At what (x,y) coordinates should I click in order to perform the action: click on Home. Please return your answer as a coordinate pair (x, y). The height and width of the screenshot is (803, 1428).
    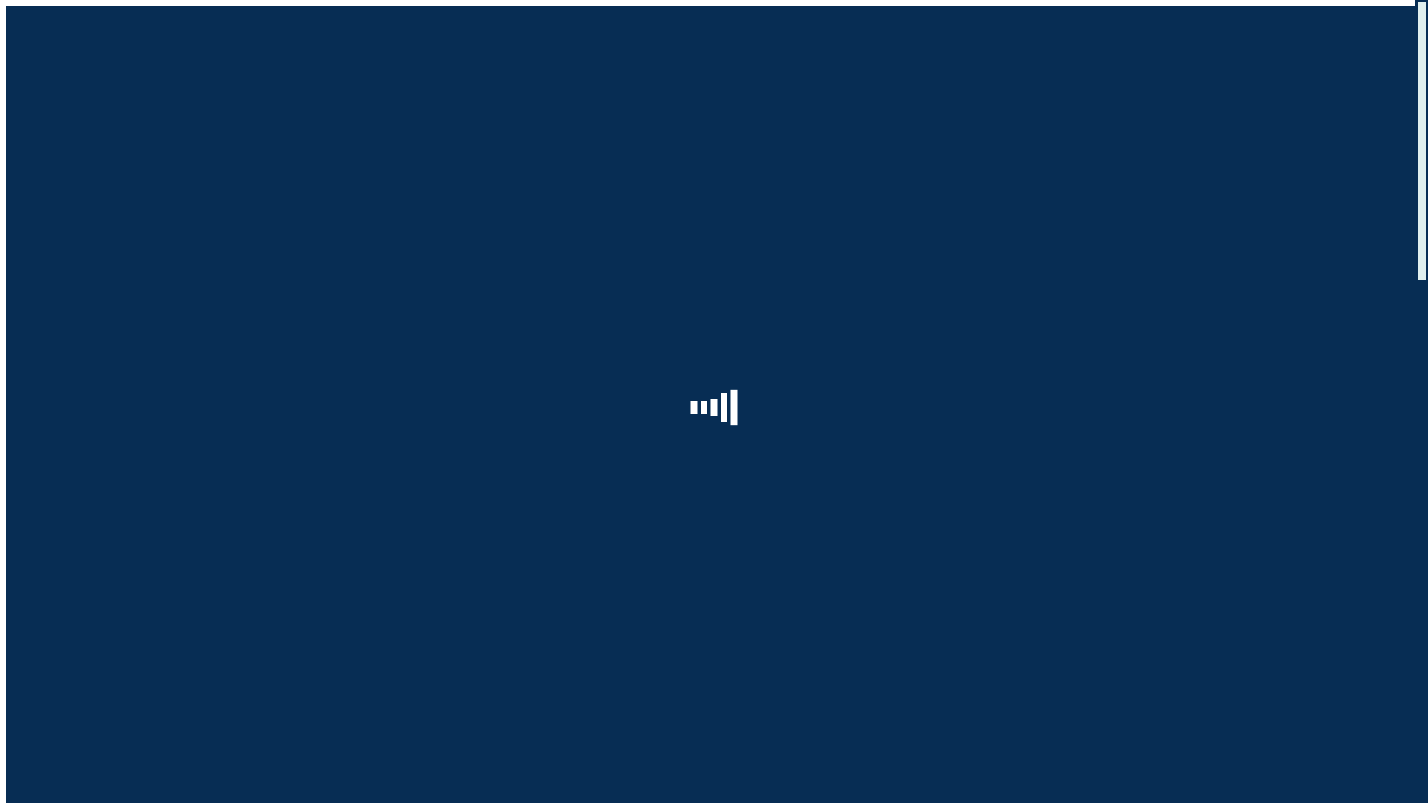
    Looking at the image, I should click on (51, 272).